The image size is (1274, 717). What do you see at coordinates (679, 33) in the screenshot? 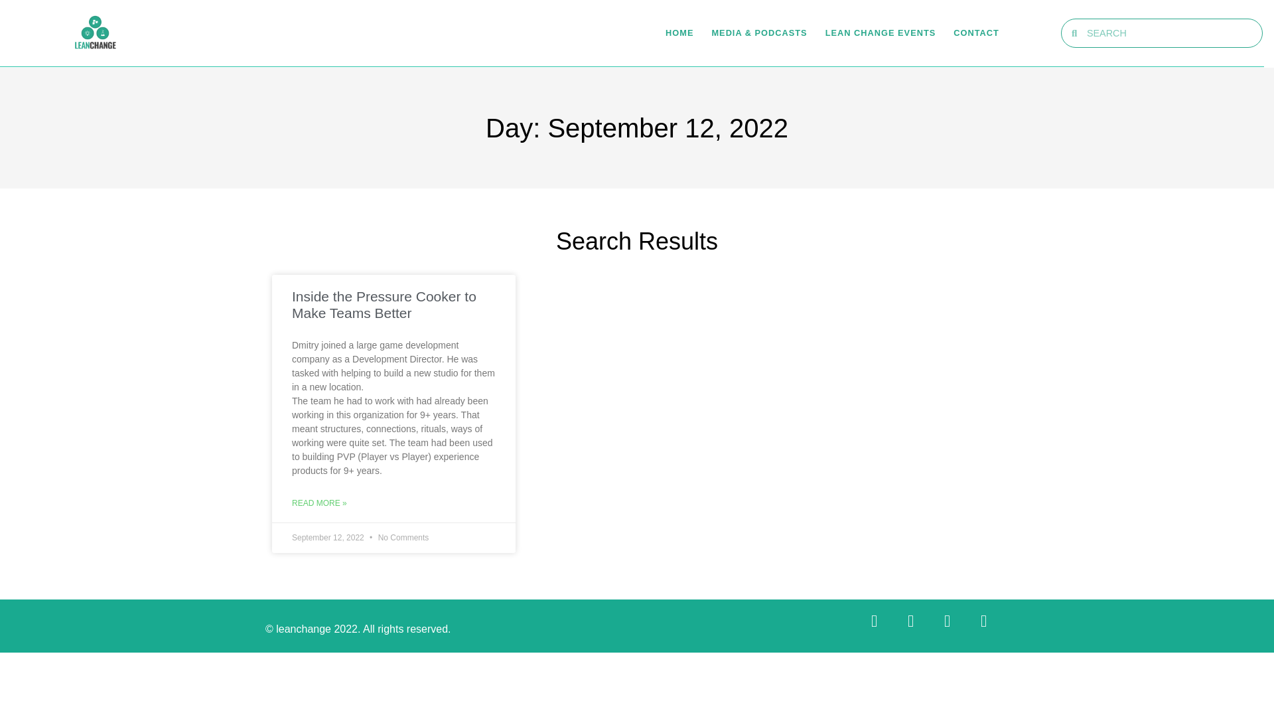
I see `HOME` at bounding box center [679, 33].